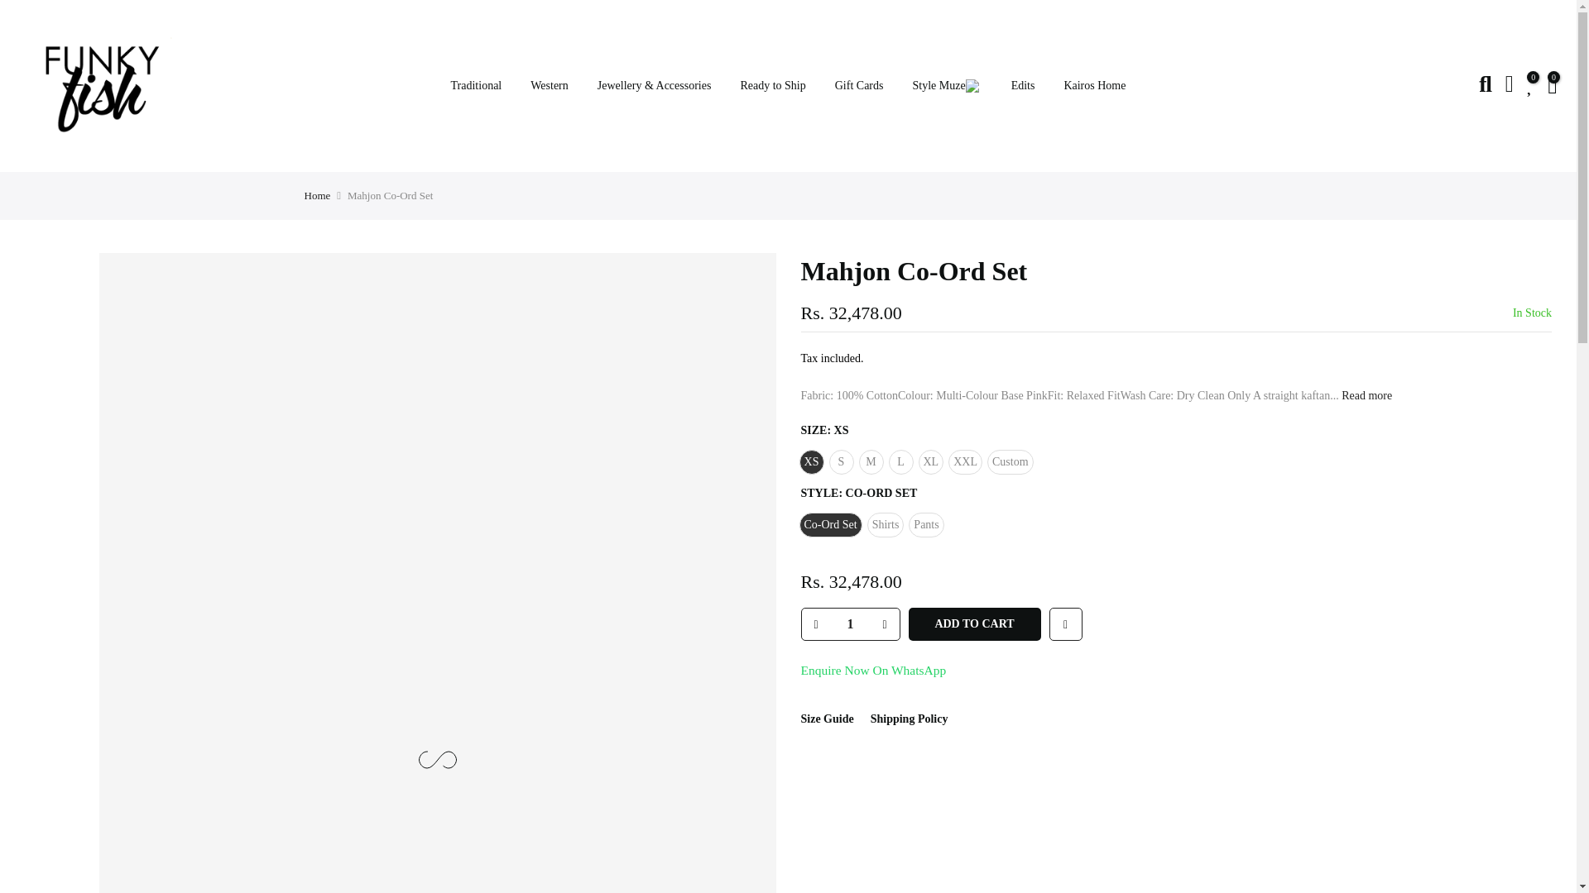 This screenshot has width=1589, height=893. What do you see at coordinates (550, 86) in the screenshot?
I see `Western` at bounding box center [550, 86].